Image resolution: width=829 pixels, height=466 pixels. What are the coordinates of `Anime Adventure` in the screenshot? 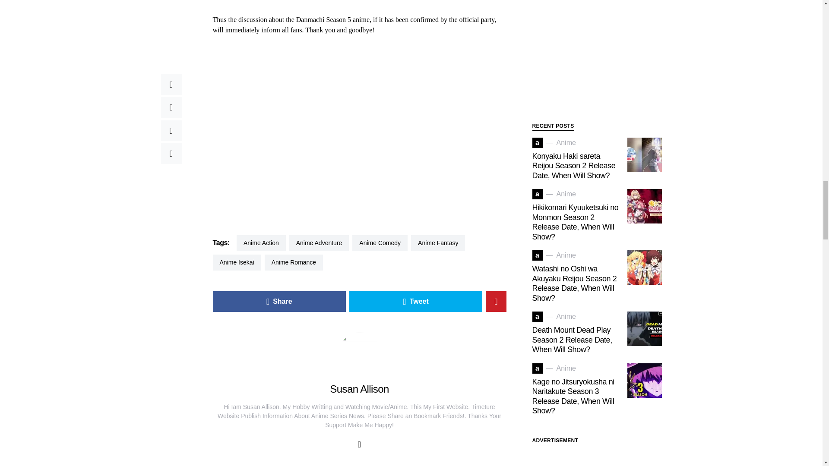 It's located at (319, 242).